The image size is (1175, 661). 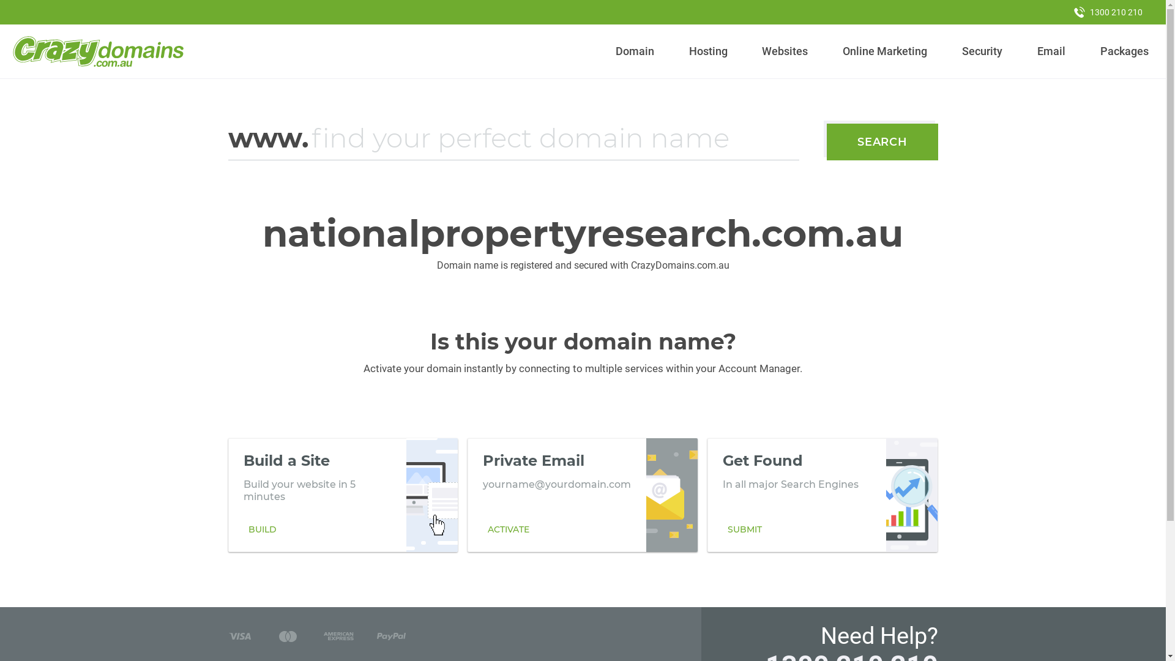 I want to click on Security, so click(x=983, y=51).